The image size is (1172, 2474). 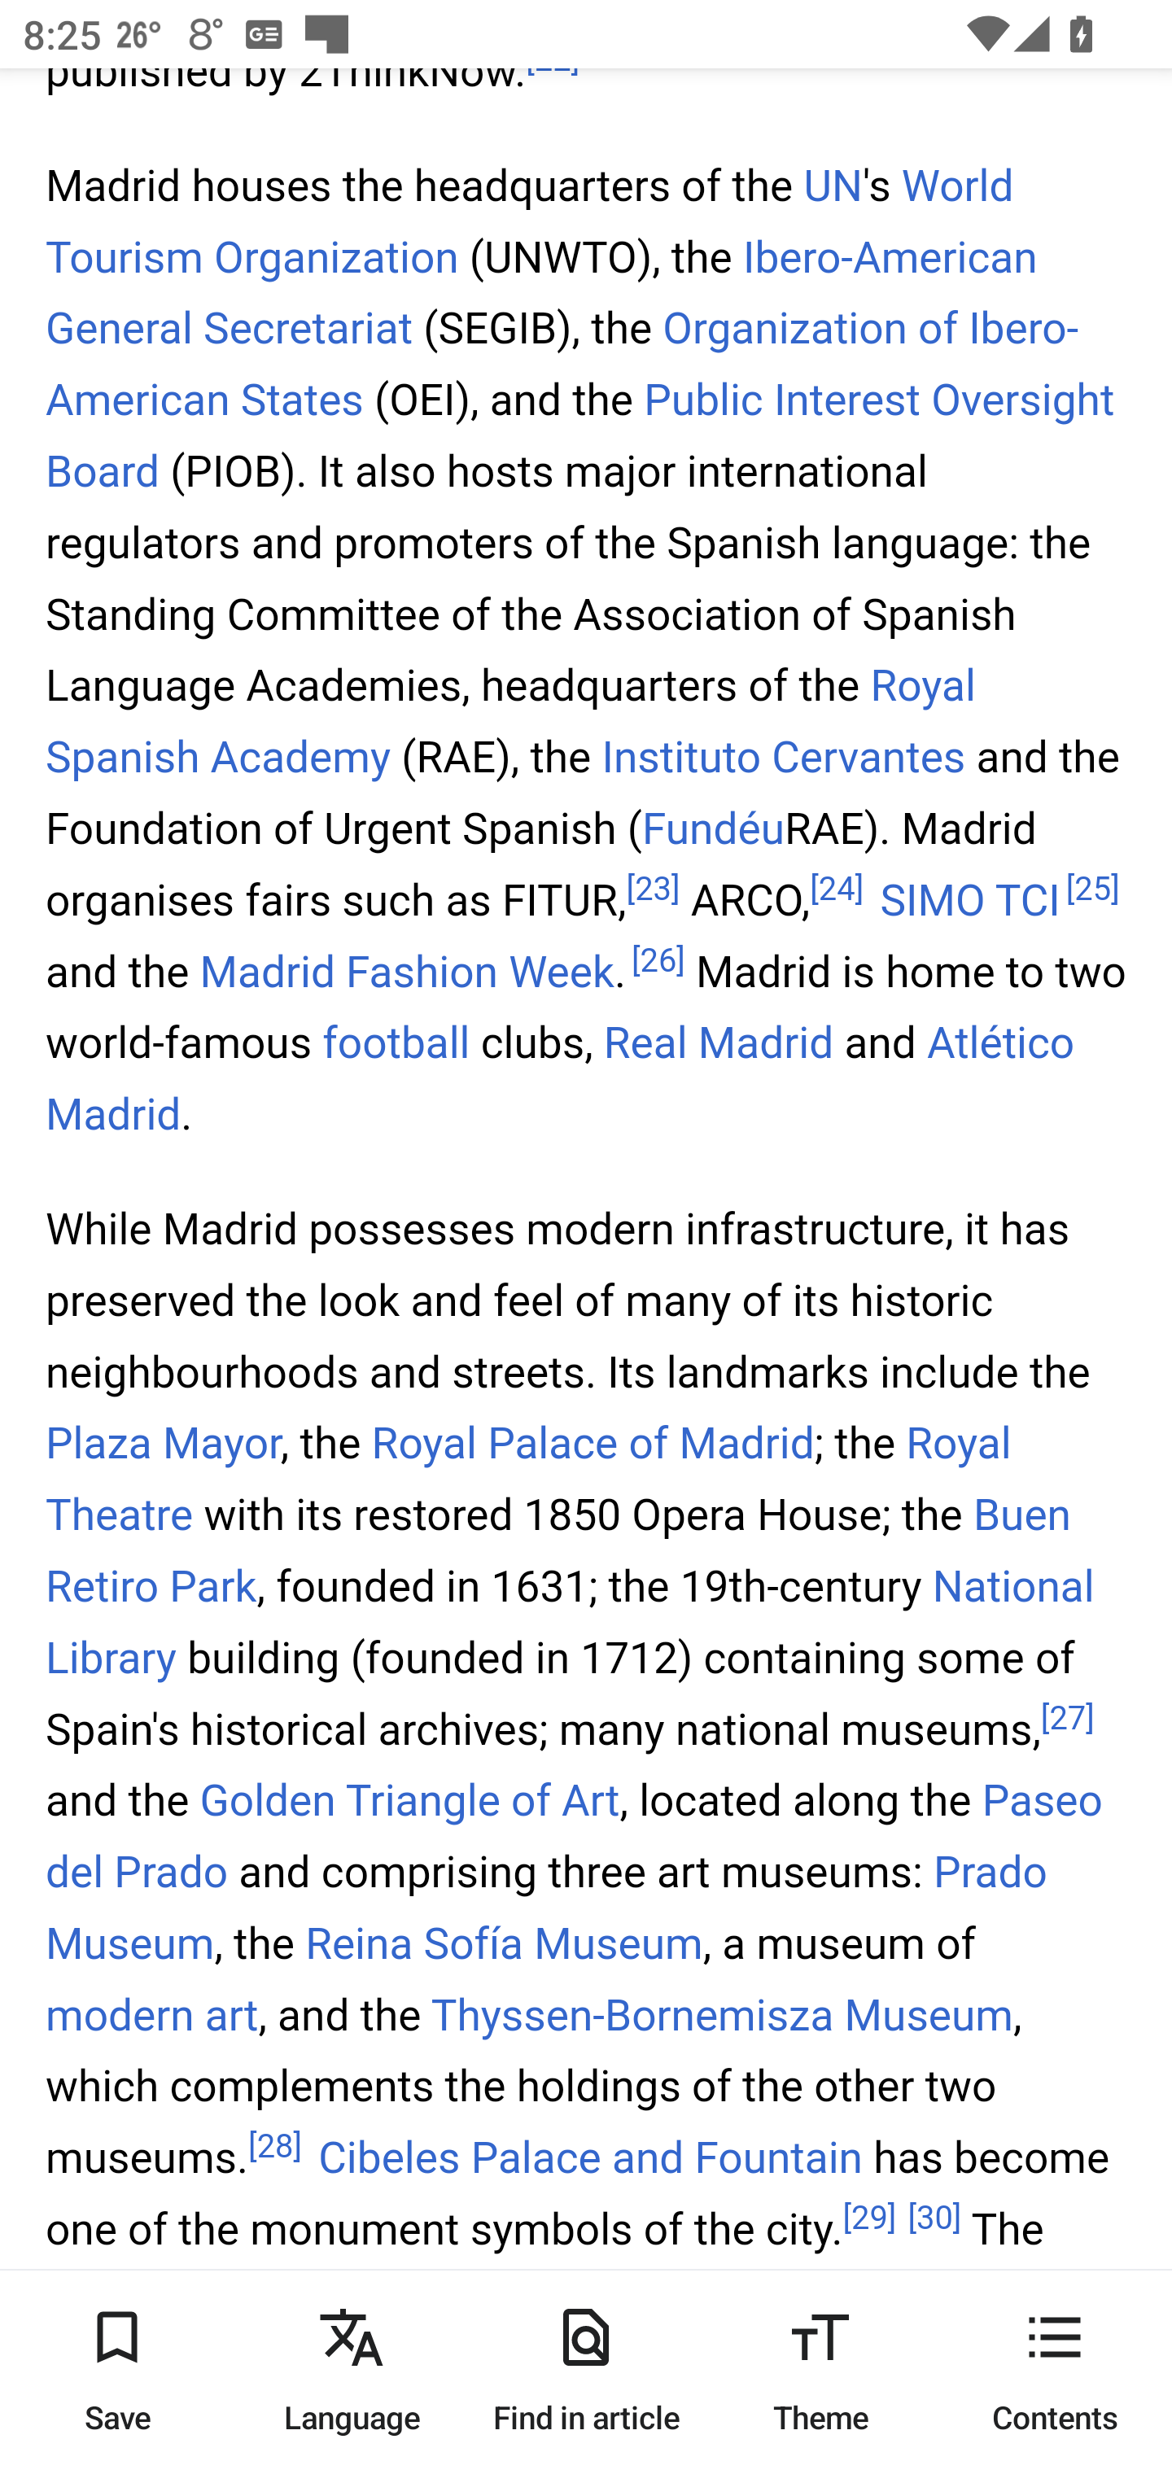 I want to click on Contents, so click(x=1055, y=2371).